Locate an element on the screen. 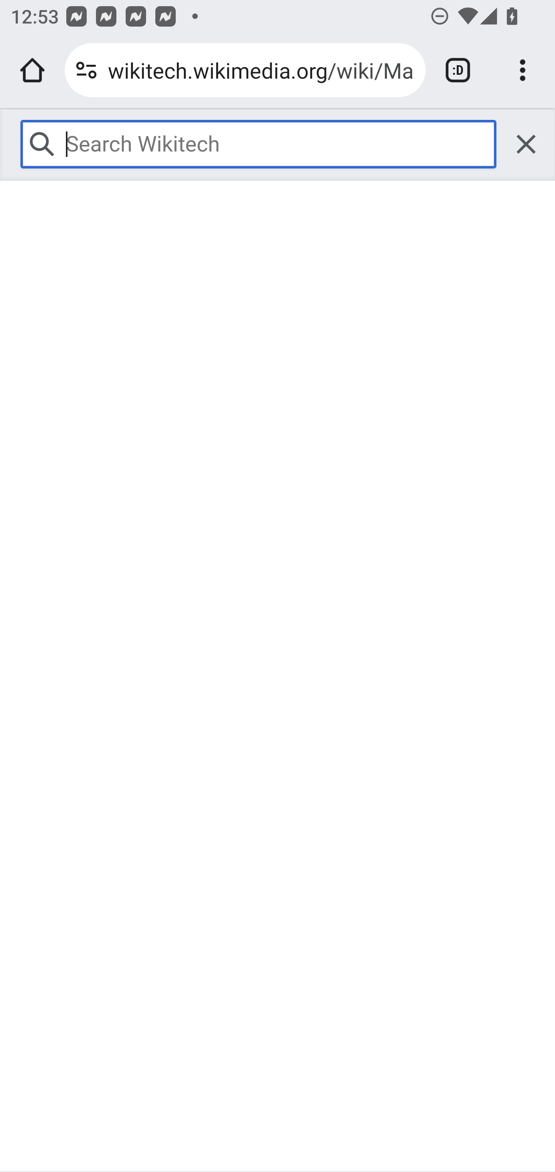 The height and width of the screenshot is (1172, 555). wikitech.wikimedia.org/wiki/Main_Page#/search is located at coordinates (261, 69).